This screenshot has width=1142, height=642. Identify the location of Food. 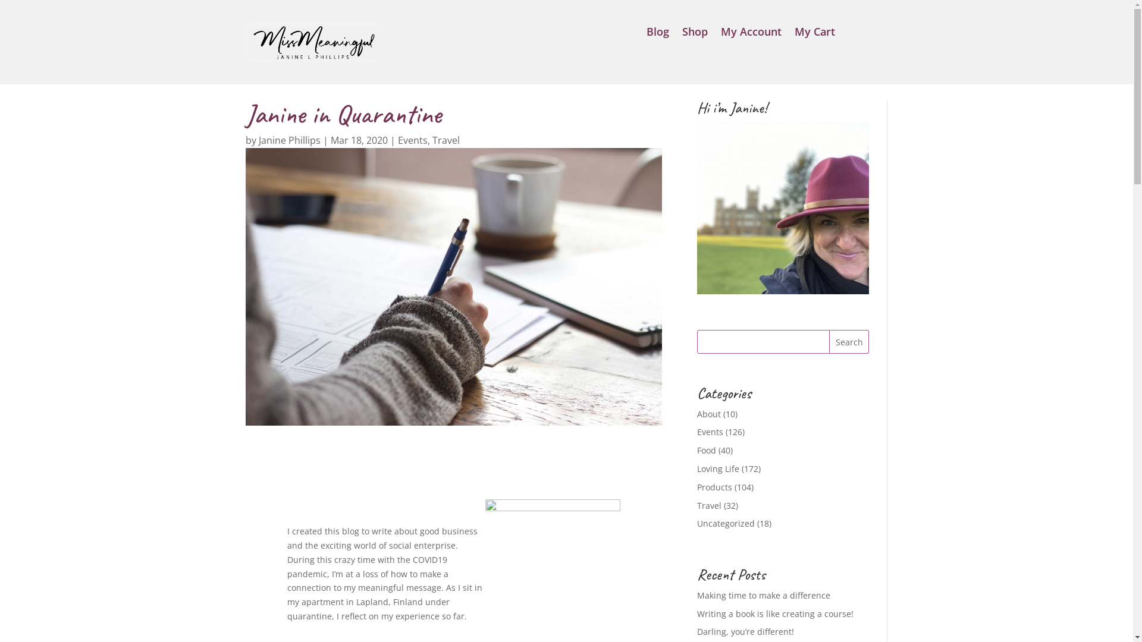
(707, 450).